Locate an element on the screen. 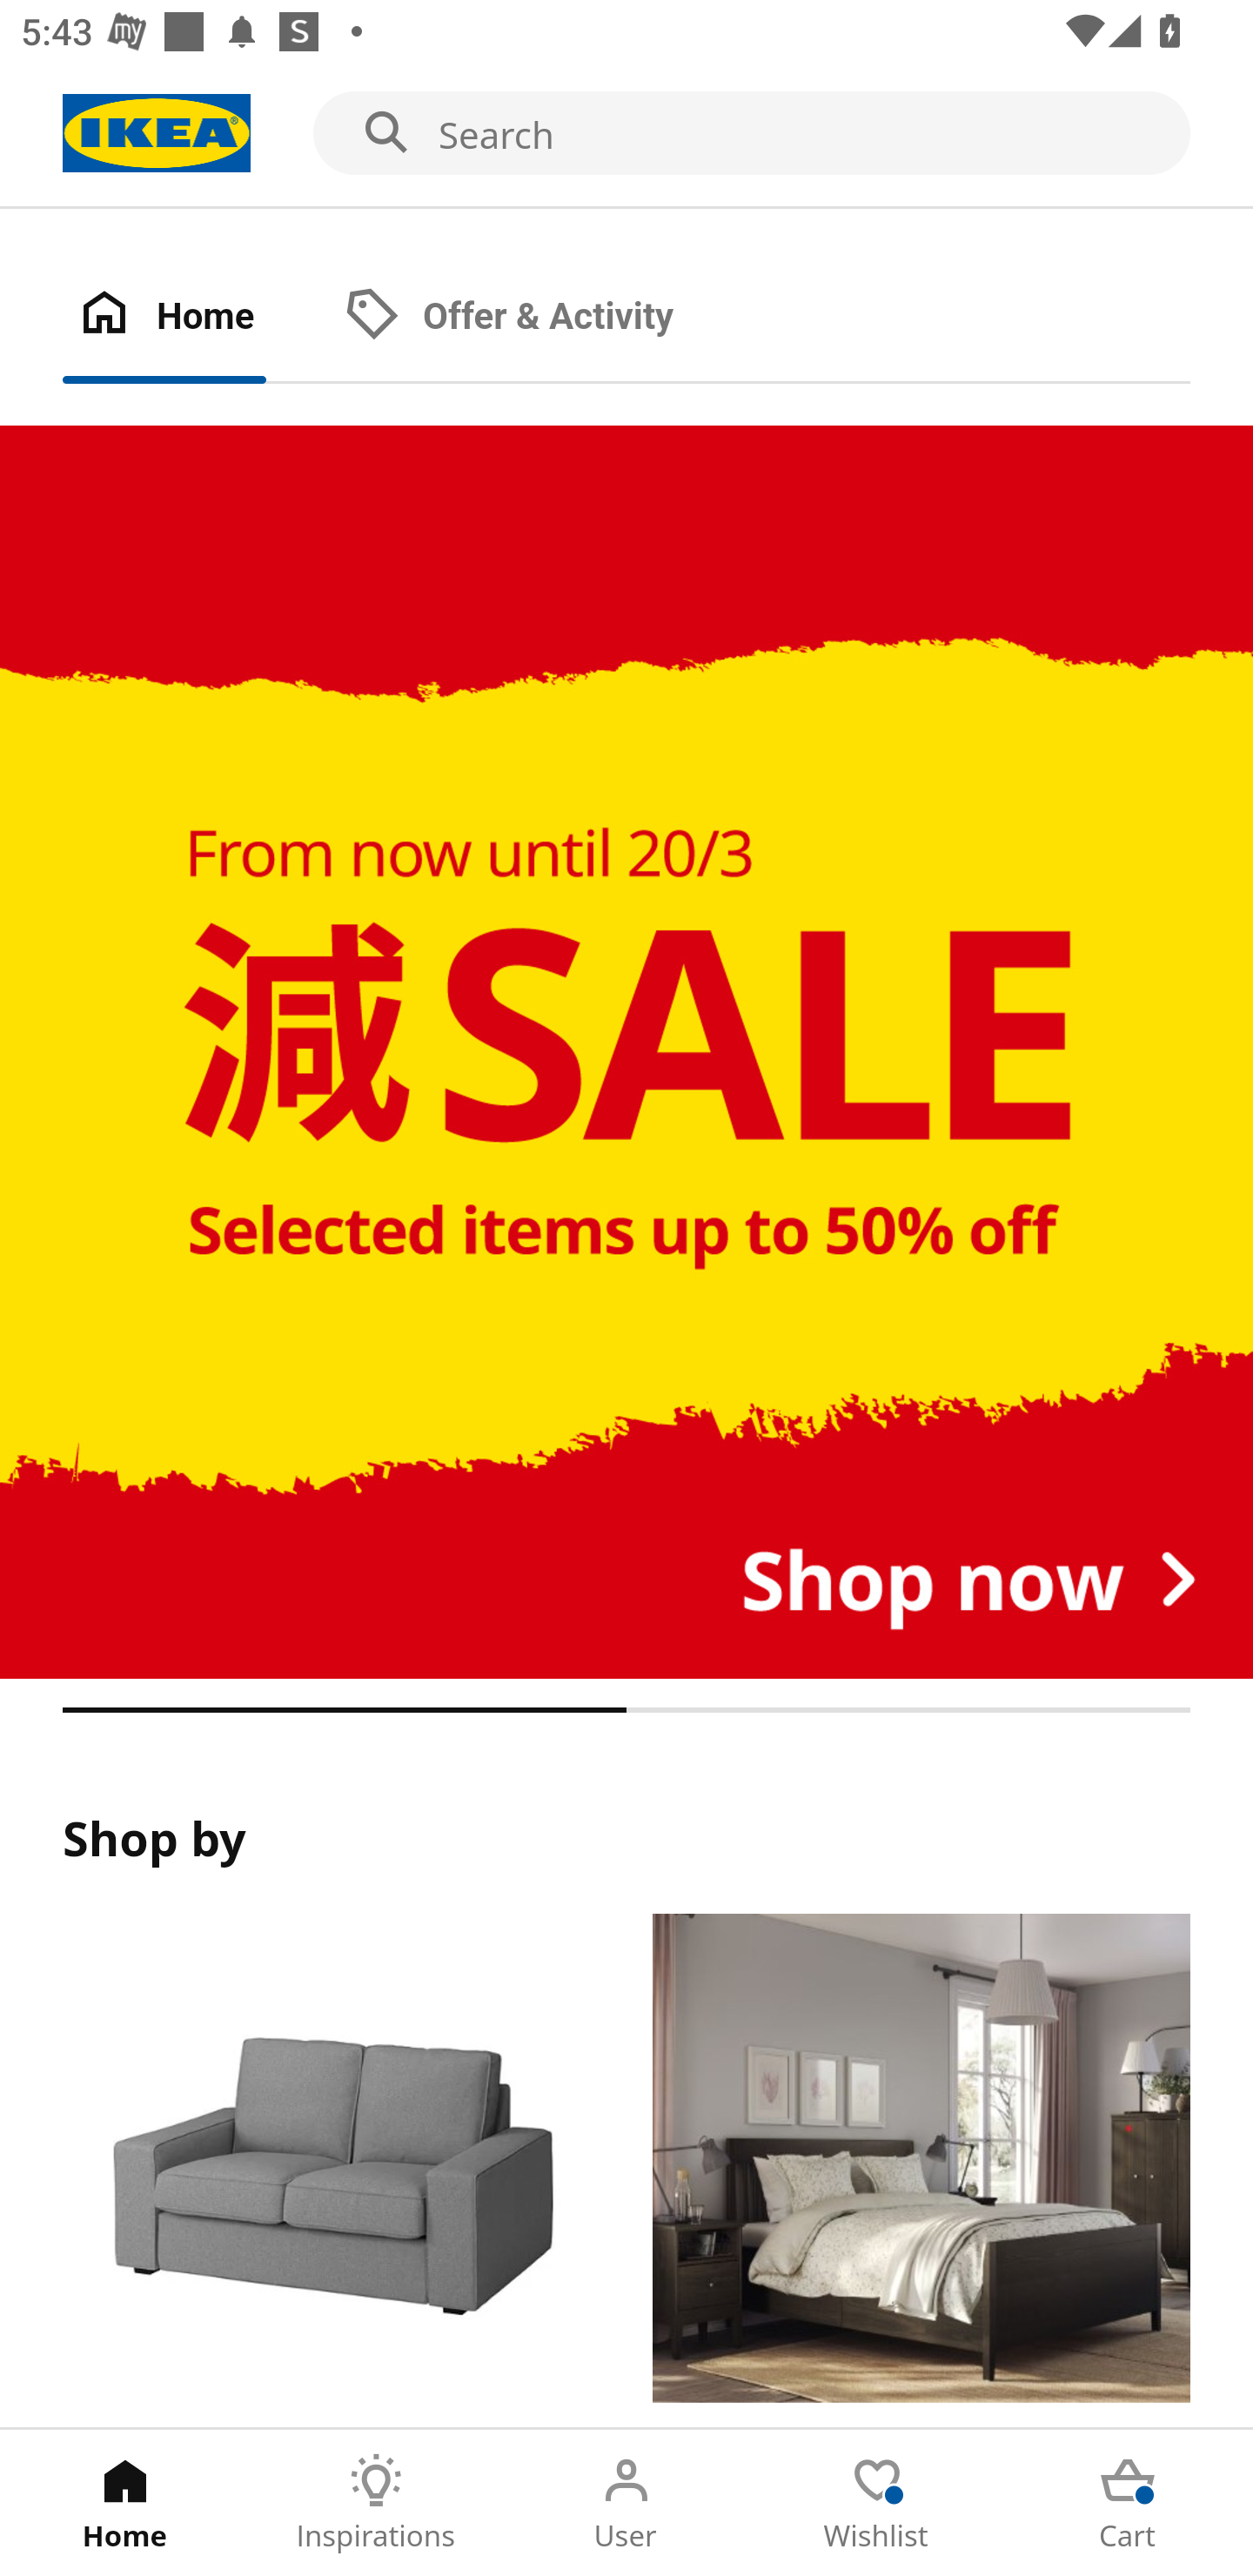 The image size is (1253, 2576). Inspirations
Tab 2 of 5 is located at coordinates (376, 2503).